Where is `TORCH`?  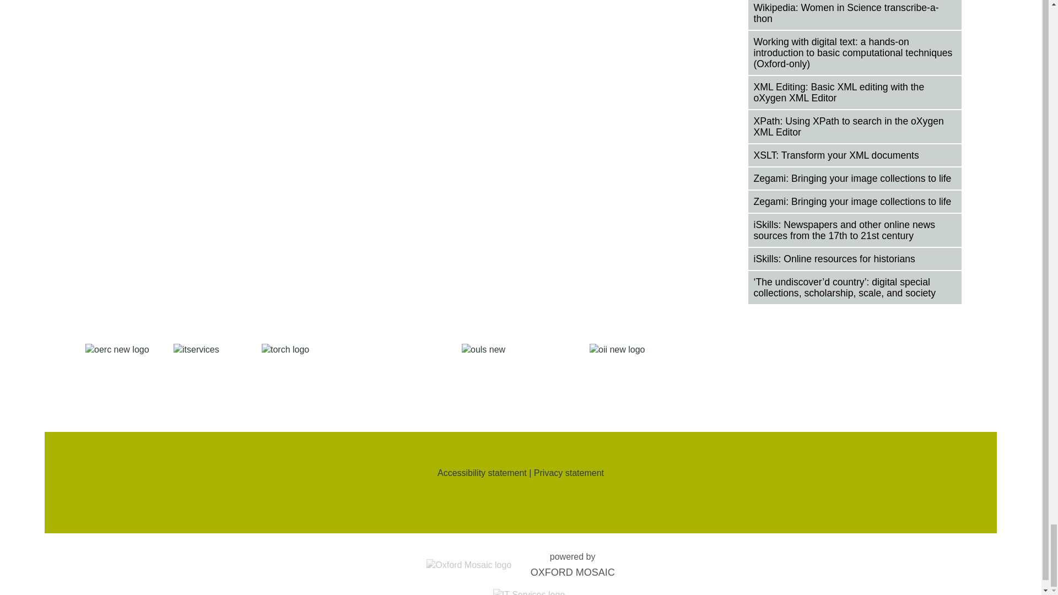
TORCH is located at coordinates (350, 377).